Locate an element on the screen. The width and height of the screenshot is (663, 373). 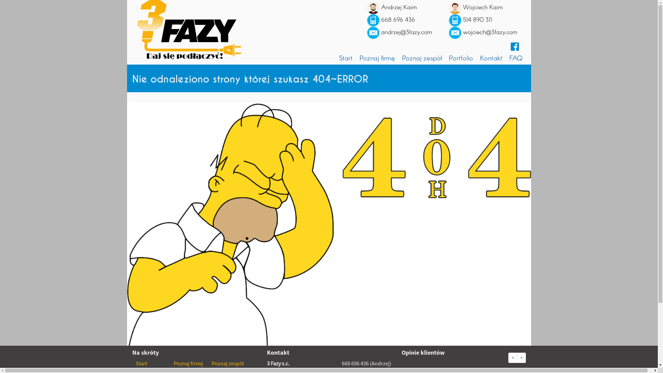
FAQ is located at coordinates (516, 58).